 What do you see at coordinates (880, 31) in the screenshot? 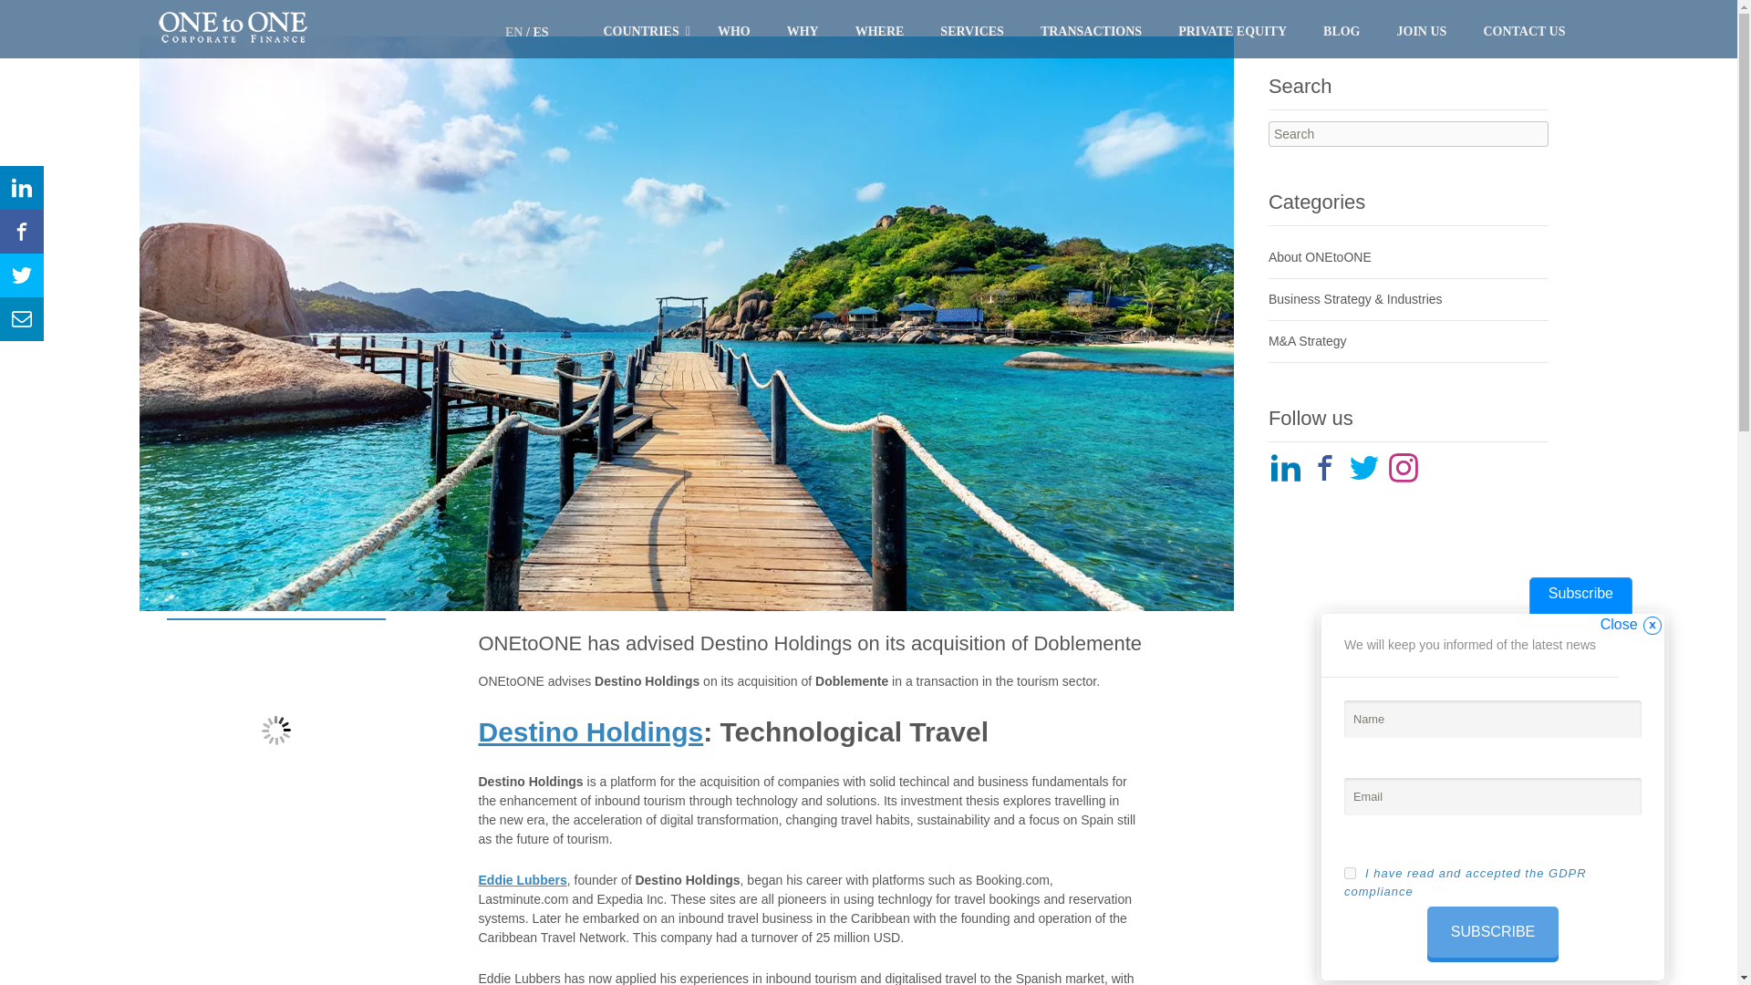
I see `WHERE` at bounding box center [880, 31].